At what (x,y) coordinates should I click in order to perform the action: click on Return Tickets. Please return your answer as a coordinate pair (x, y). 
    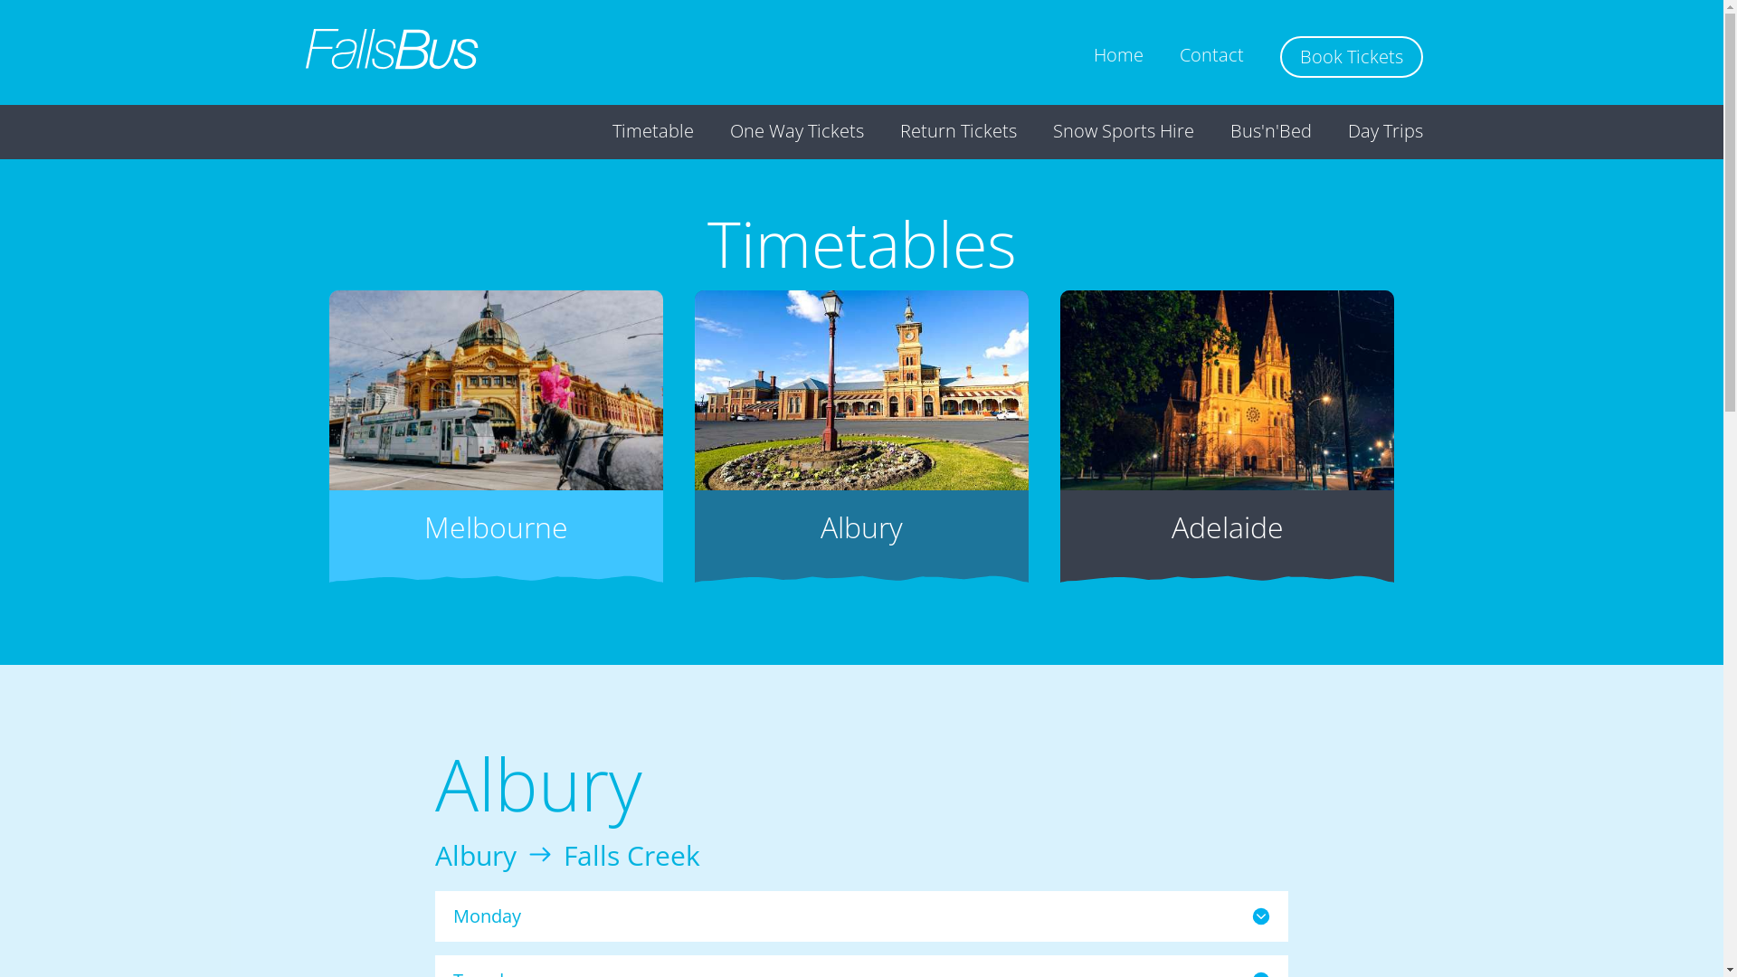
    Looking at the image, I should click on (957, 131).